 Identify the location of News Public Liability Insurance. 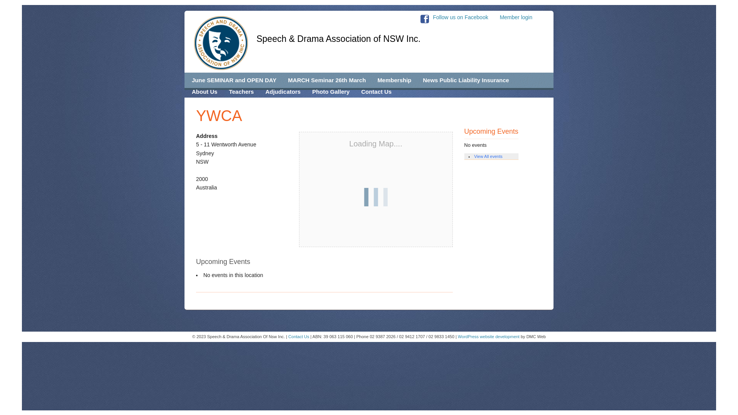
(466, 80).